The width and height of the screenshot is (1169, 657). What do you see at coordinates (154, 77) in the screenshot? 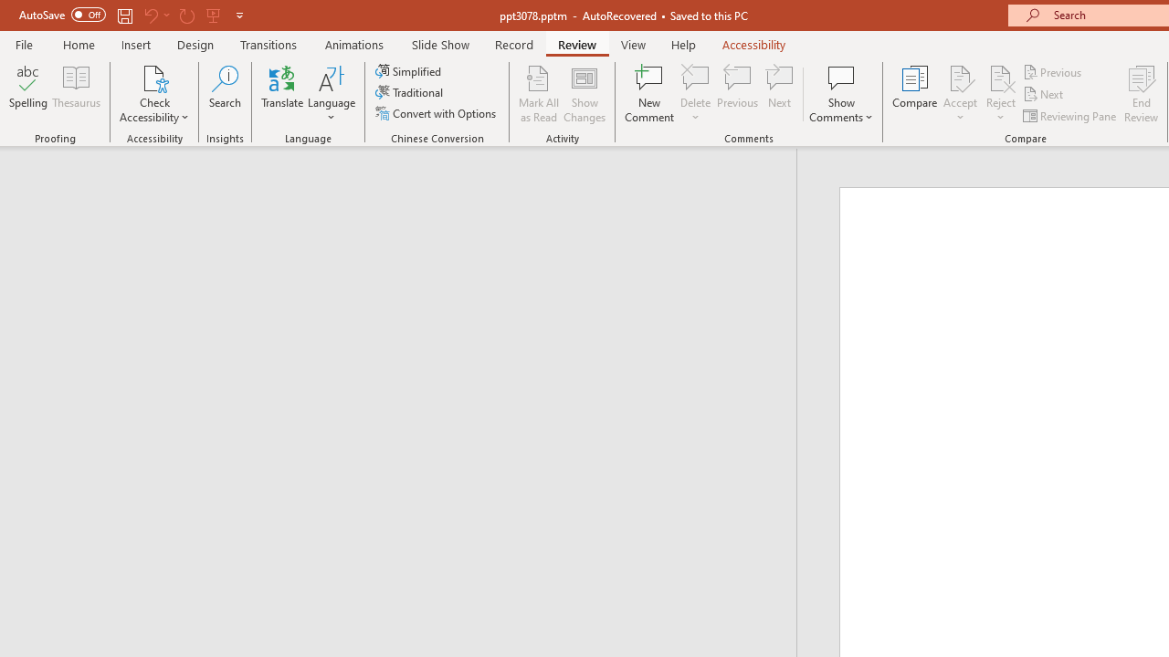
I see `Check Accessibility` at bounding box center [154, 77].